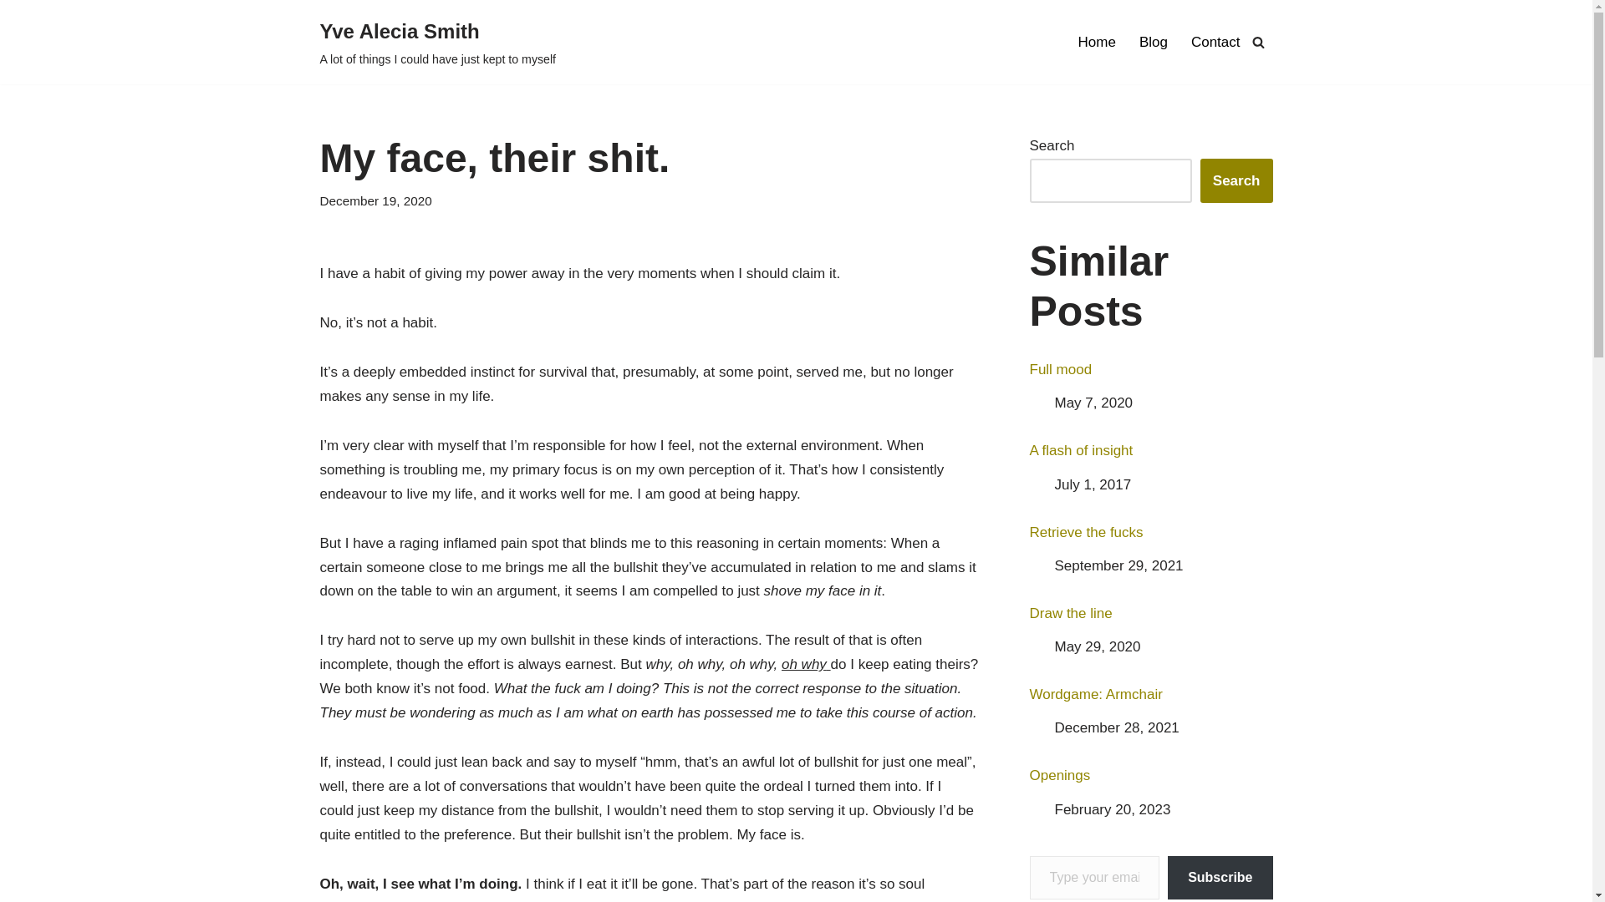 Image resolution: width=1605 pixels, height=902 pixels. Describe the element at coordinates (1236, 180) in the screenshot. I see `Search` at that location.